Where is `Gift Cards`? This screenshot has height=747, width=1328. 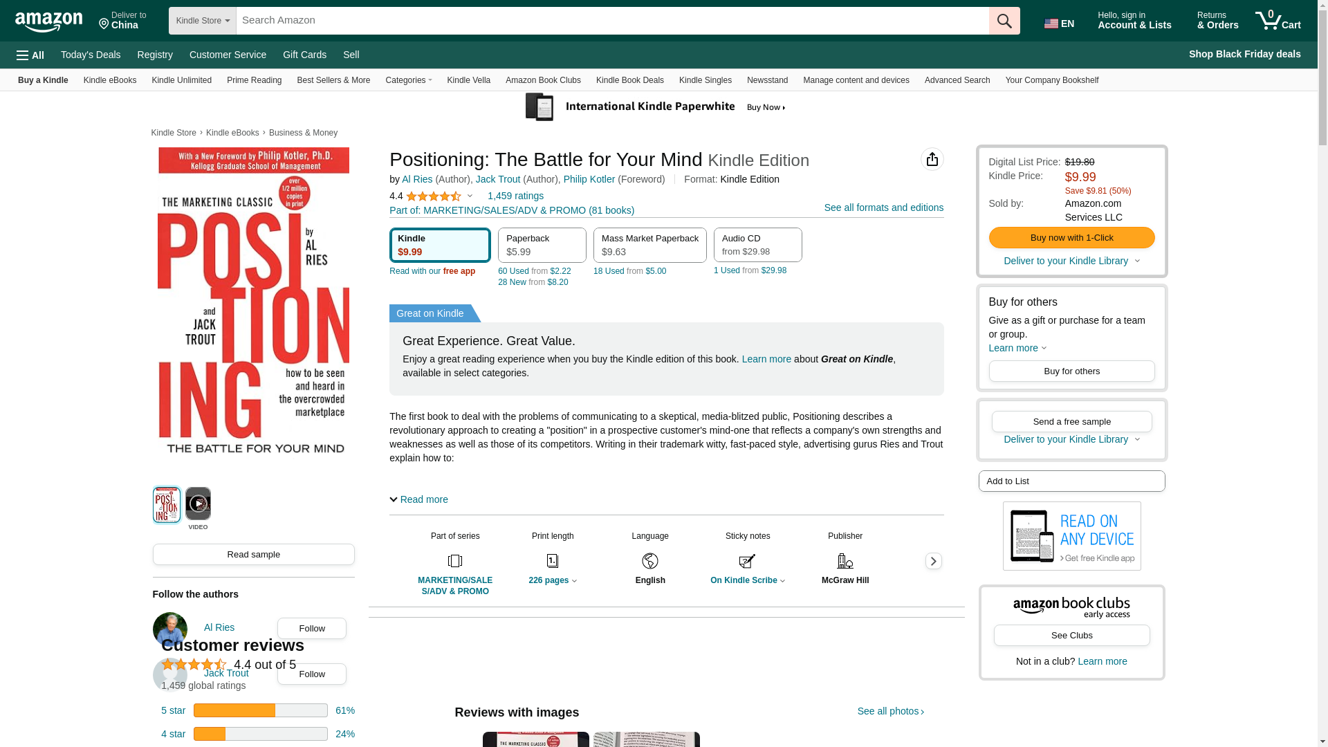 Gift Cards is located at coordinates (304, 55).